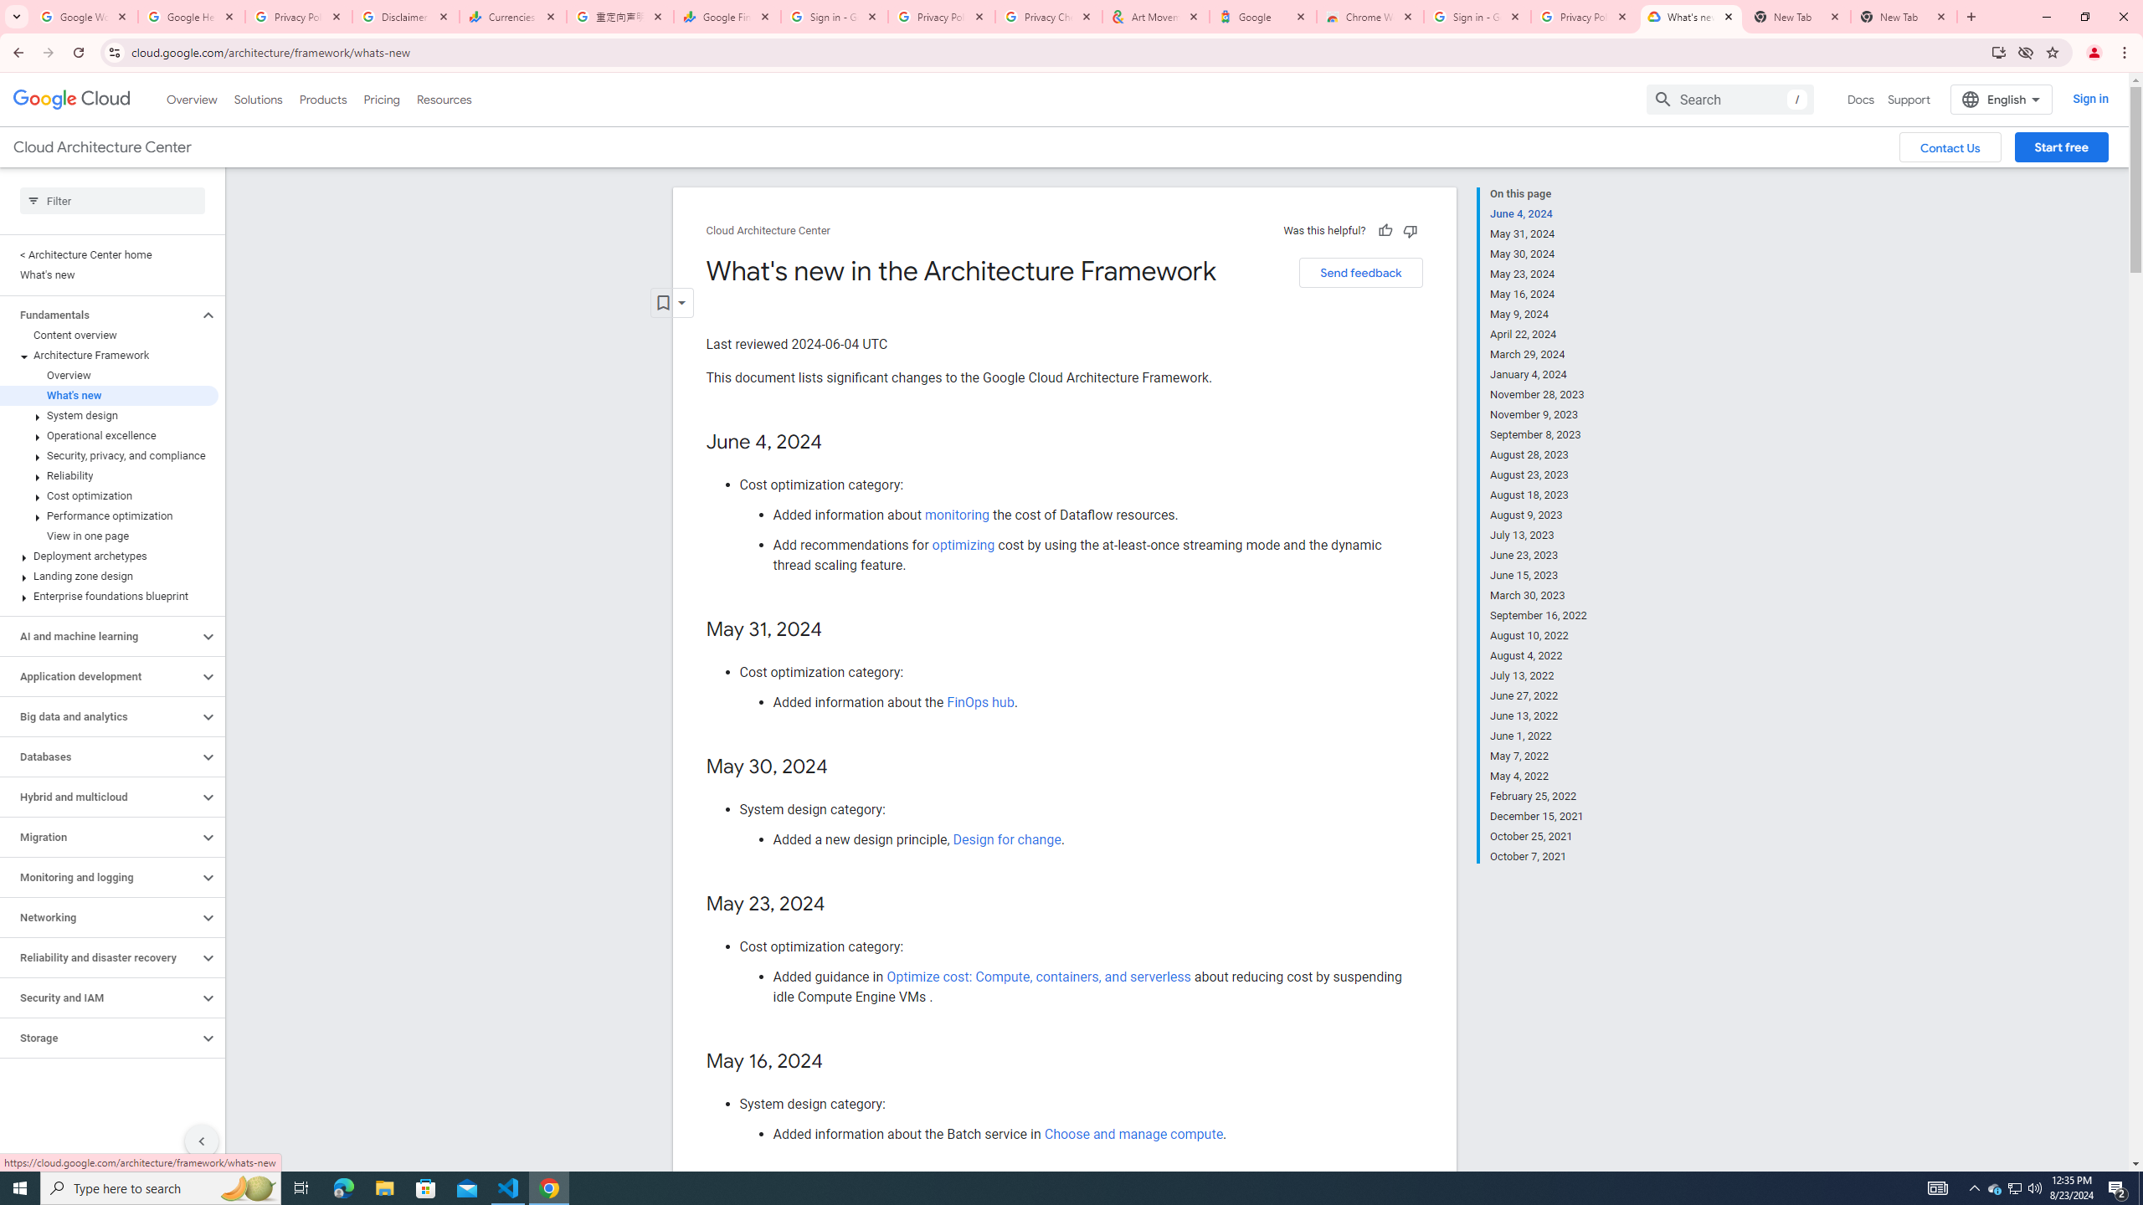 This screenshot has width=2143, height=1205. What do you see at coordinates (201, 1141) in the screenshot?
I see `Hide side navigation` at bounding box center [201, 1141].